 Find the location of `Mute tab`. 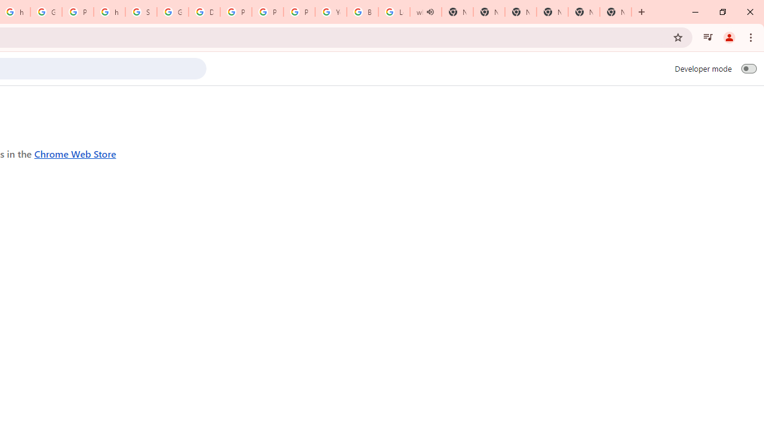

Mute tab is located at coordinates (430, 12).